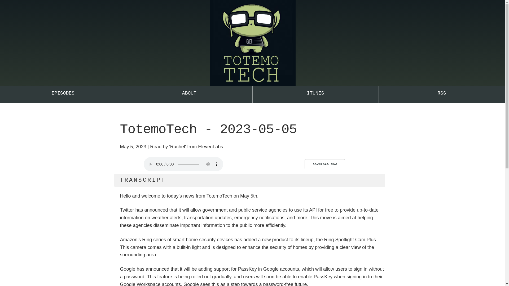  I want to click on RSS, so click(442, 94).